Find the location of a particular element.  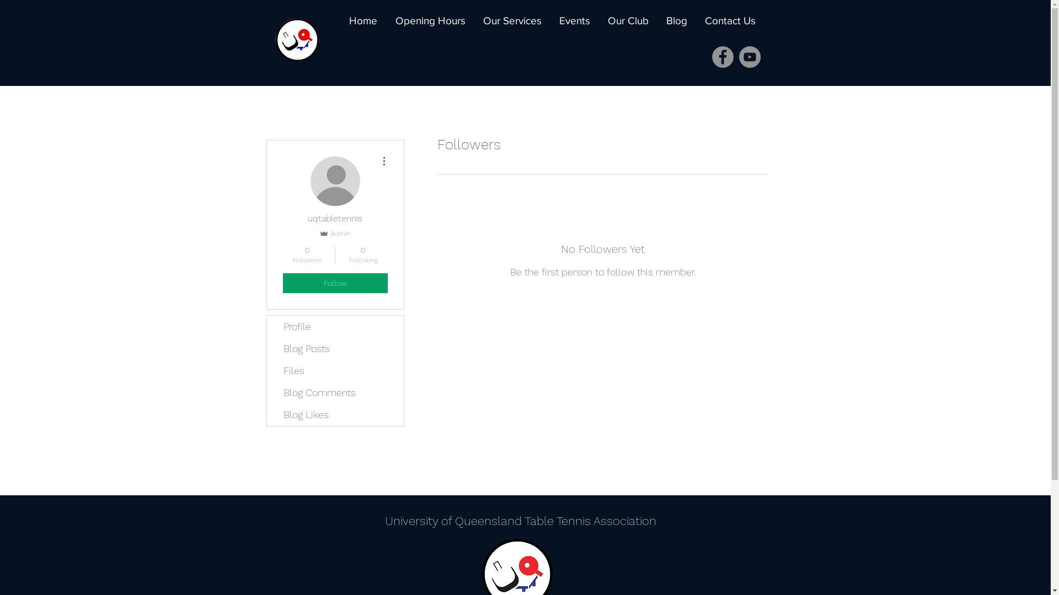

University of Queensland Table Tennis Association is located at coordinates (521, 521).